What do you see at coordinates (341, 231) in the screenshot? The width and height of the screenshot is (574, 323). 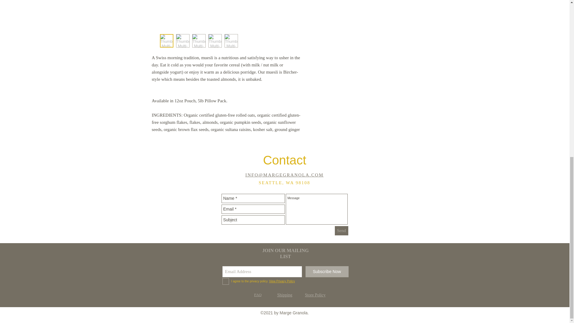 I see `Send` at bounding box center [341, 231].